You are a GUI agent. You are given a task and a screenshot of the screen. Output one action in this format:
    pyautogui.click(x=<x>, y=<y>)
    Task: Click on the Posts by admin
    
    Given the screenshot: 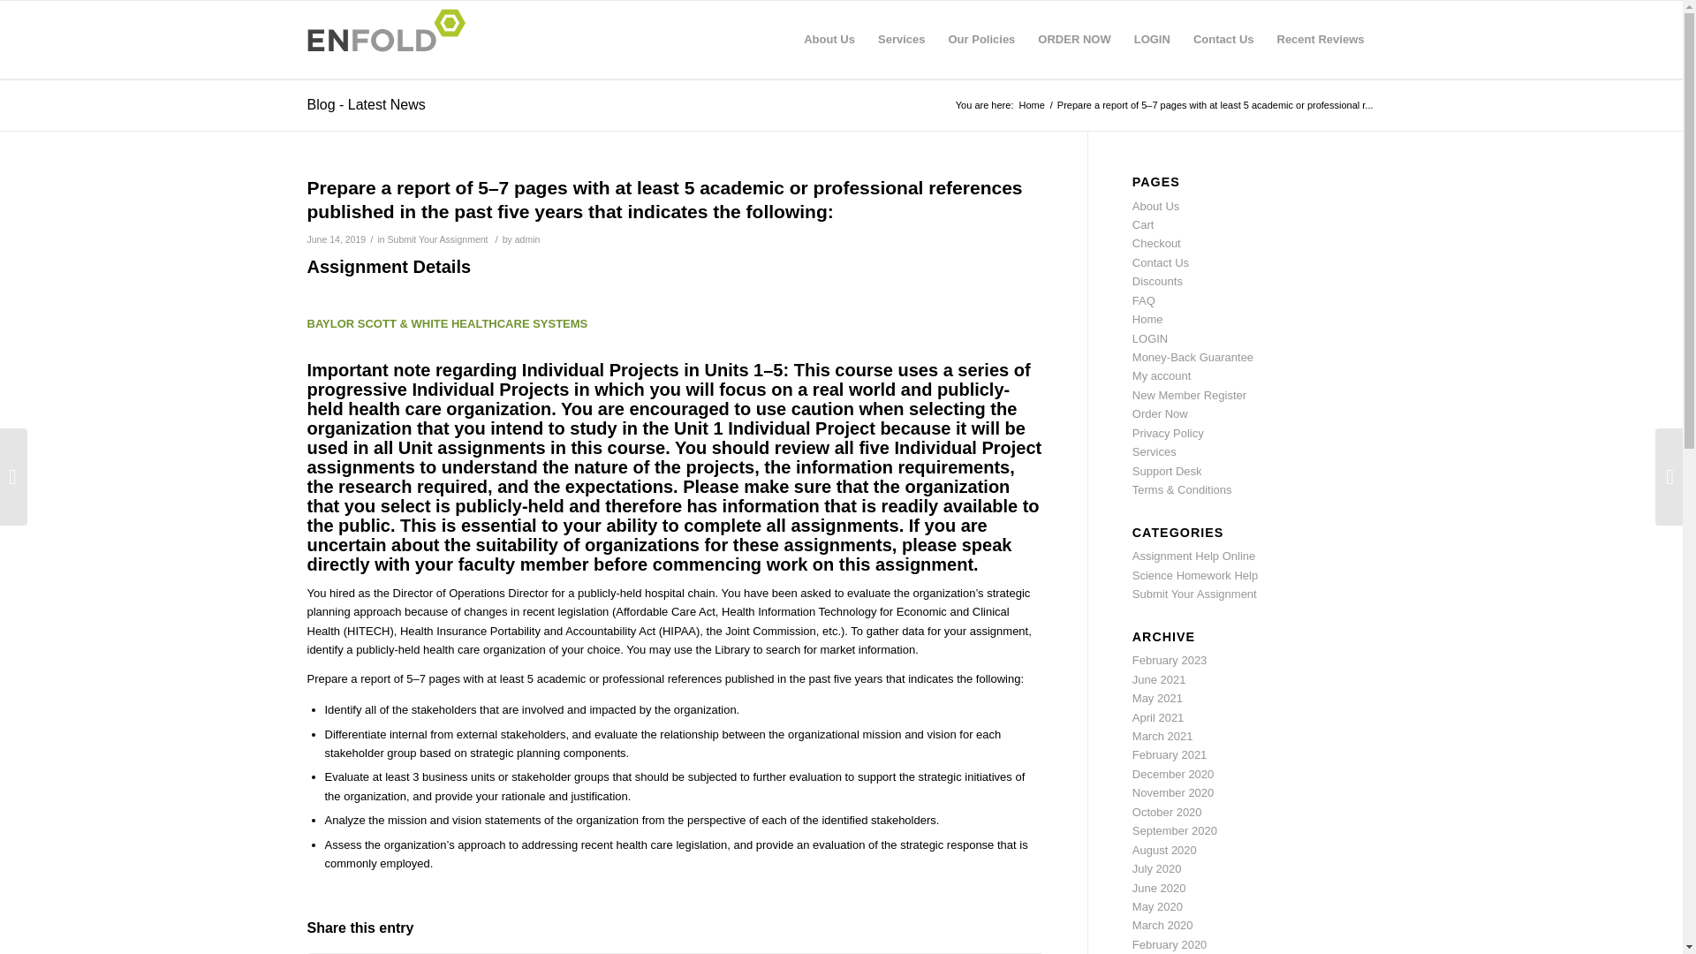 What is the action you would take?
    pyautogui.click(x=528, y=238)
    